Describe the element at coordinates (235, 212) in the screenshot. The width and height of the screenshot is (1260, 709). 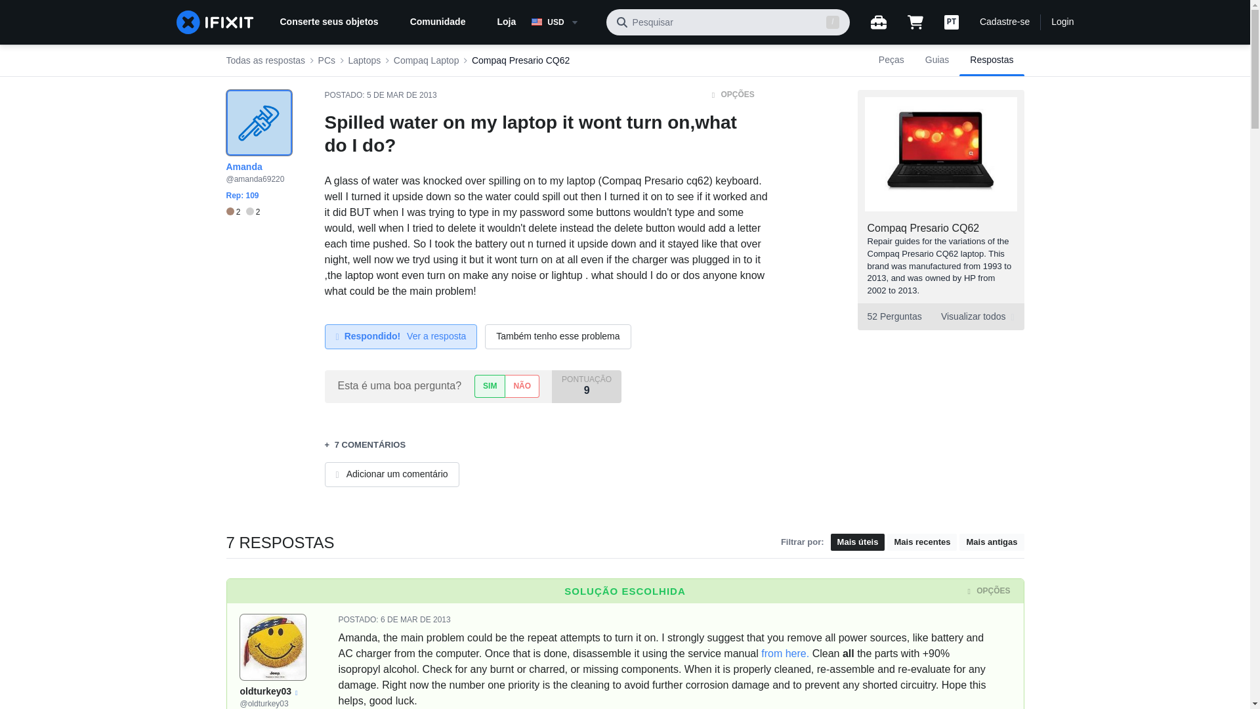
I see `2 emblemas de Bronze` at that location.